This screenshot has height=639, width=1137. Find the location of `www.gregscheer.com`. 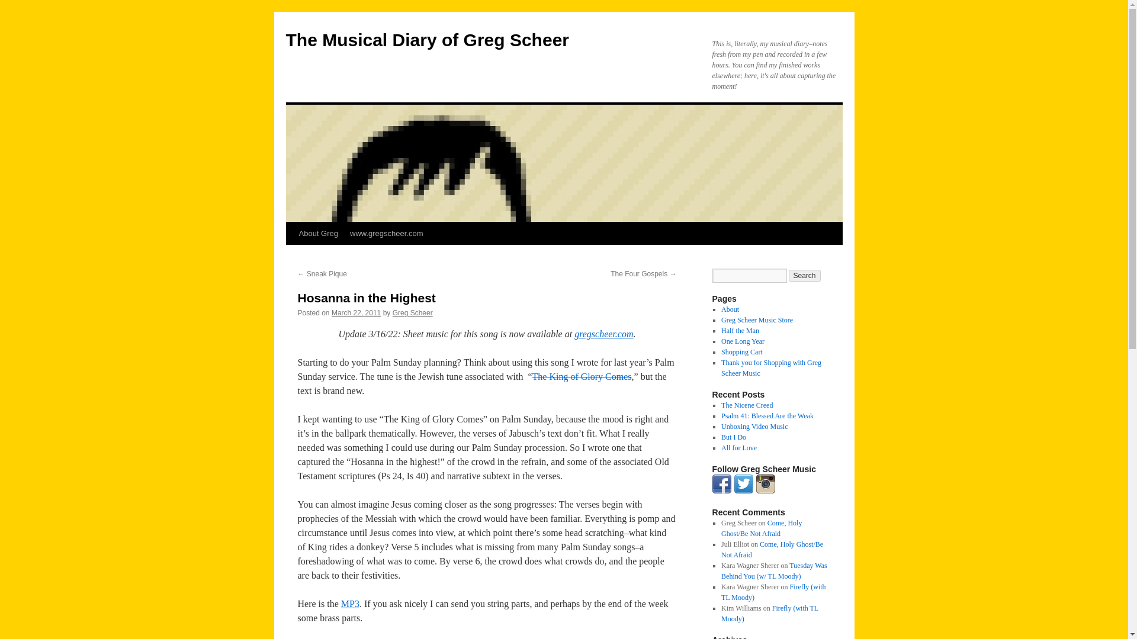

www.gregscheer.com is located at coordinates (387, 233).